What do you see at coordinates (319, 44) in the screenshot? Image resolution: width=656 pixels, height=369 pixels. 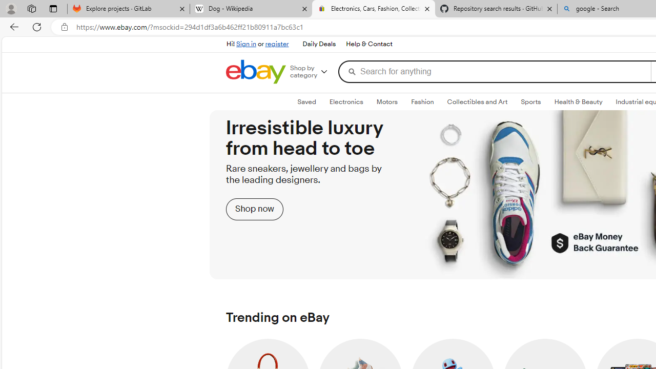 I see `Daily Deals` at bounding box center [319, 44].